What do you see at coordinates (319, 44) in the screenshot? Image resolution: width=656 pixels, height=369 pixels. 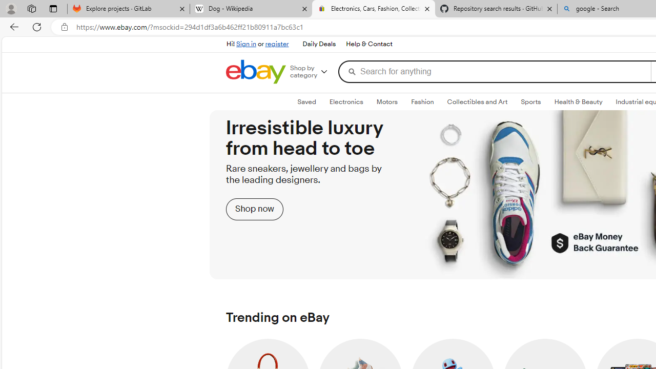 I see `Daily Deals` at bounding box center [319, 44].